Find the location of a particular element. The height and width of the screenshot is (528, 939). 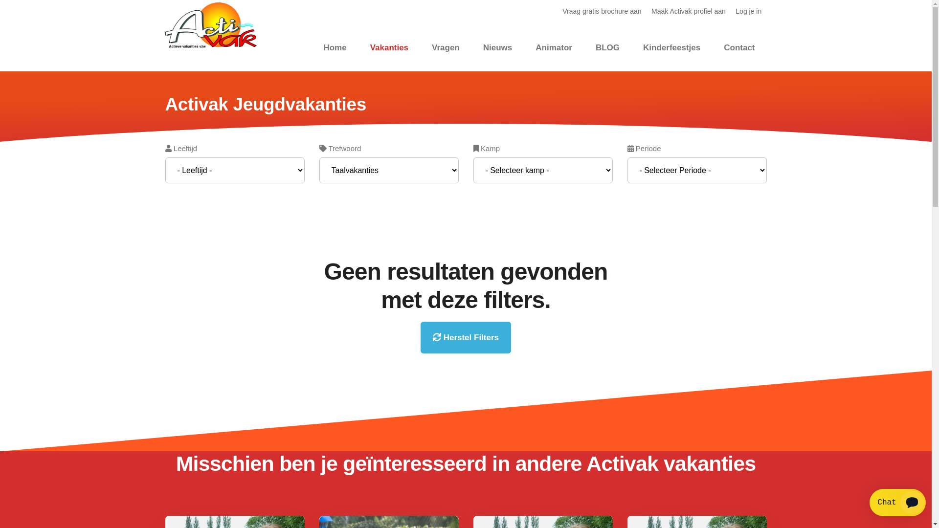

BLOG is located at coordinates (607, 47).